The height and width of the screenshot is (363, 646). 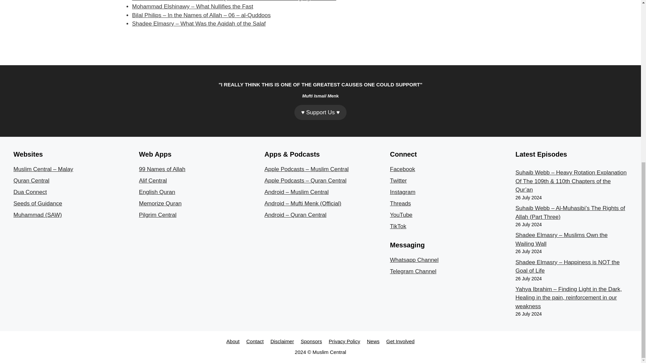 What do you see at coordinates (160, 203) in the screenshot?
I see `Memorize Quran` at bounding box center [160, 203].